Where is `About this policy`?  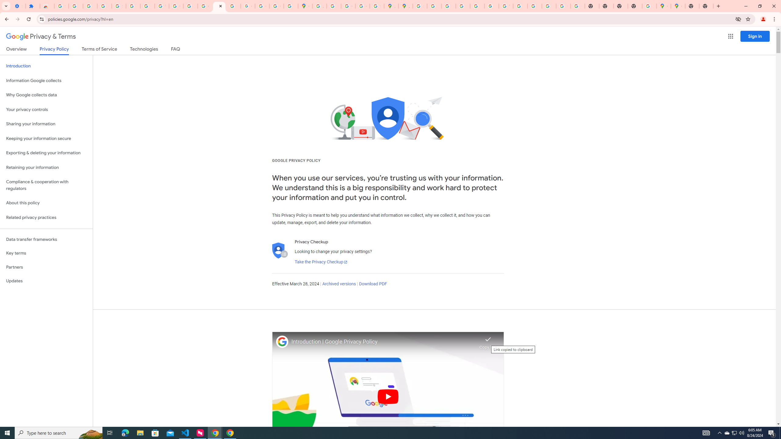
About this policy is located at coordinates (46, 203).